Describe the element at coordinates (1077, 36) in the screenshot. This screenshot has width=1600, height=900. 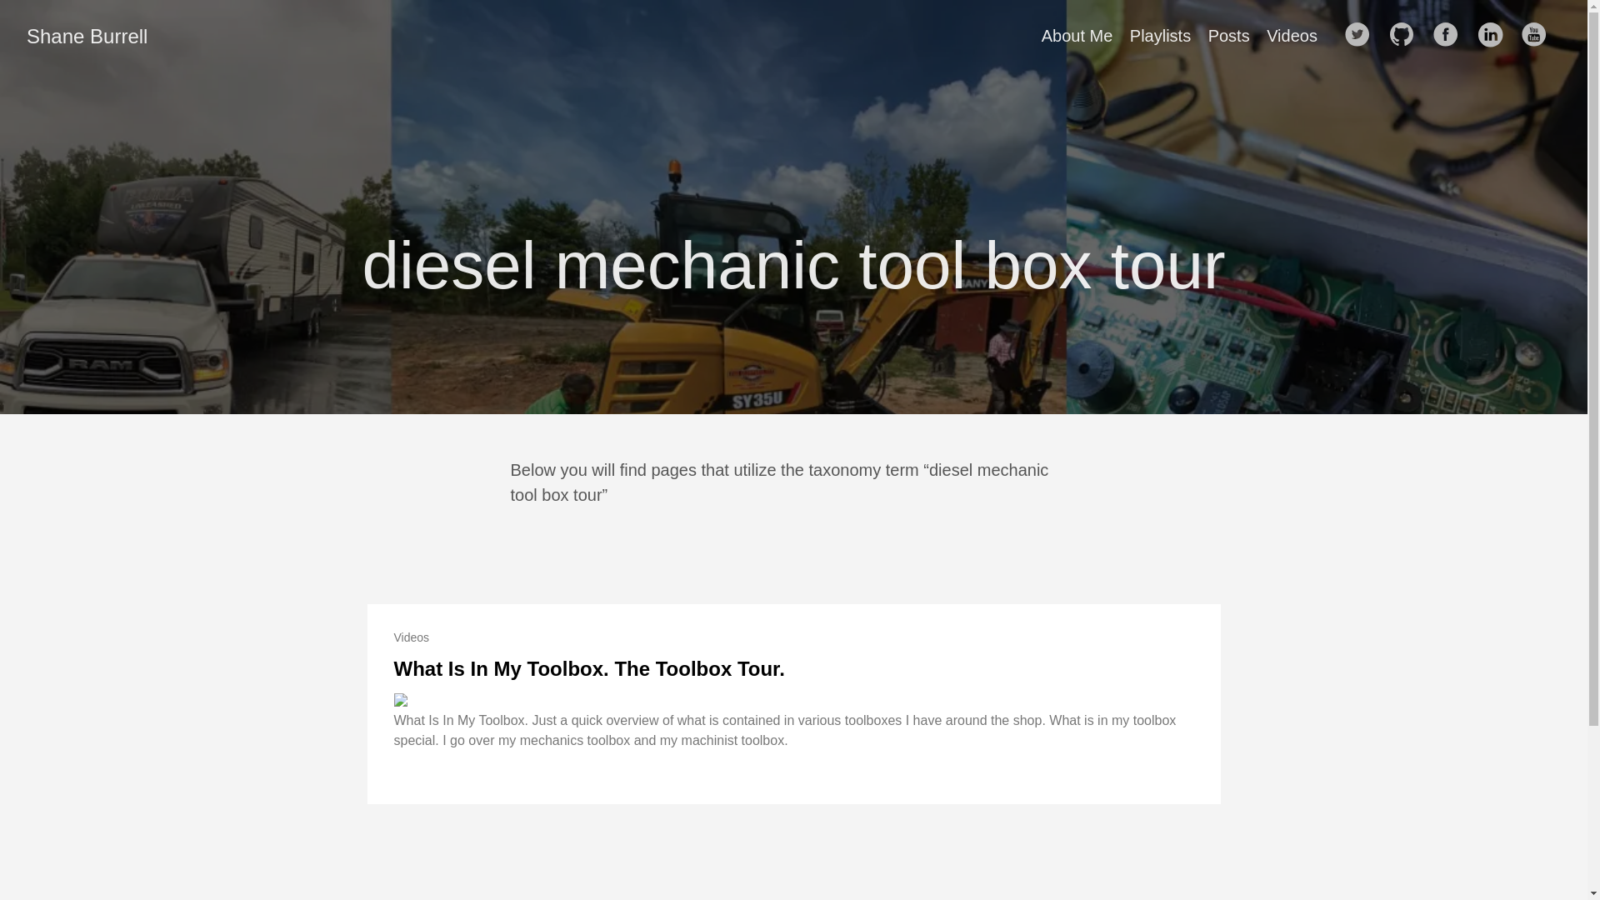
I see `About Me page` at that location.